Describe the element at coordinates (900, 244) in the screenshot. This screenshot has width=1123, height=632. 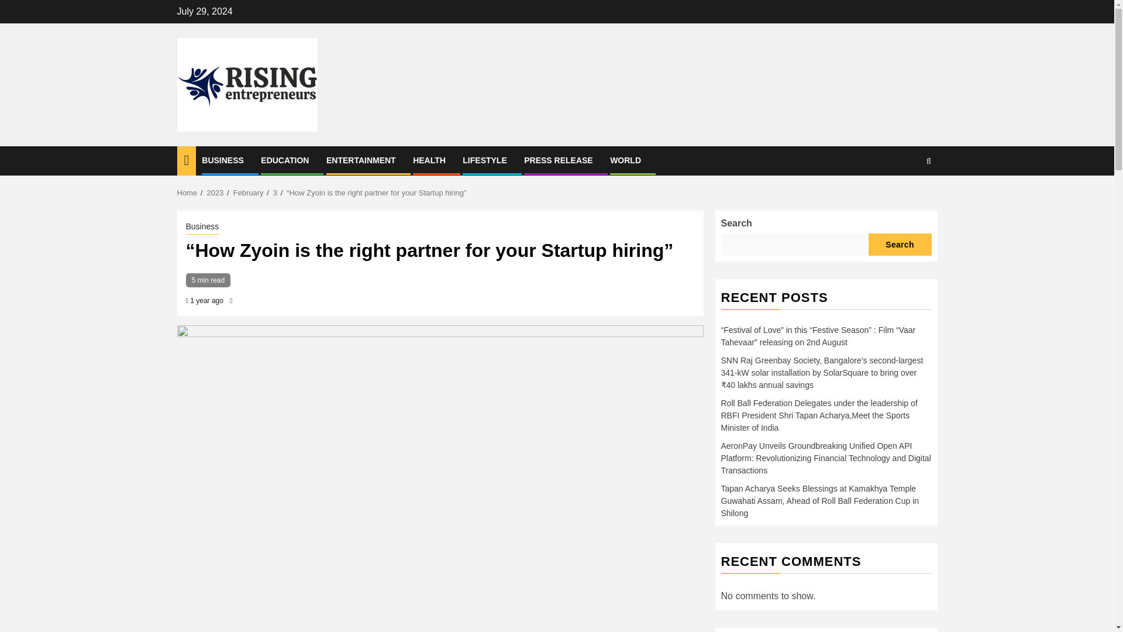
I see `Search` at that location.